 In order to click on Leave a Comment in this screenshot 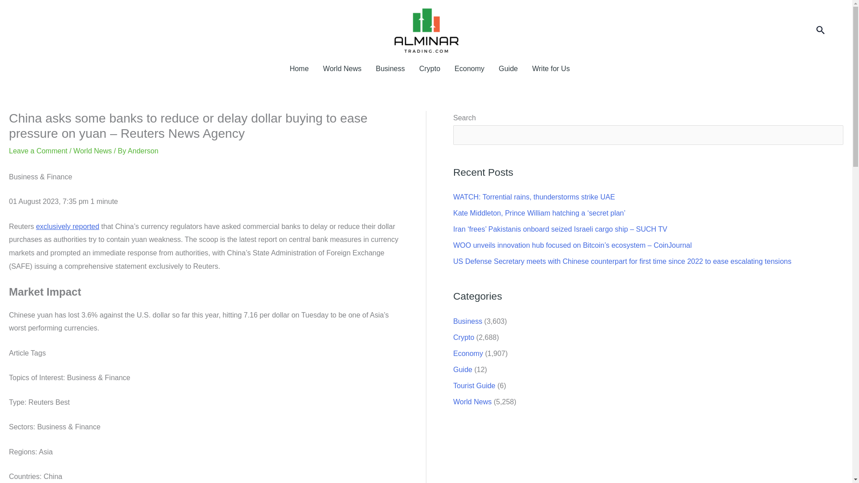, I will do `click(38, 151)`.